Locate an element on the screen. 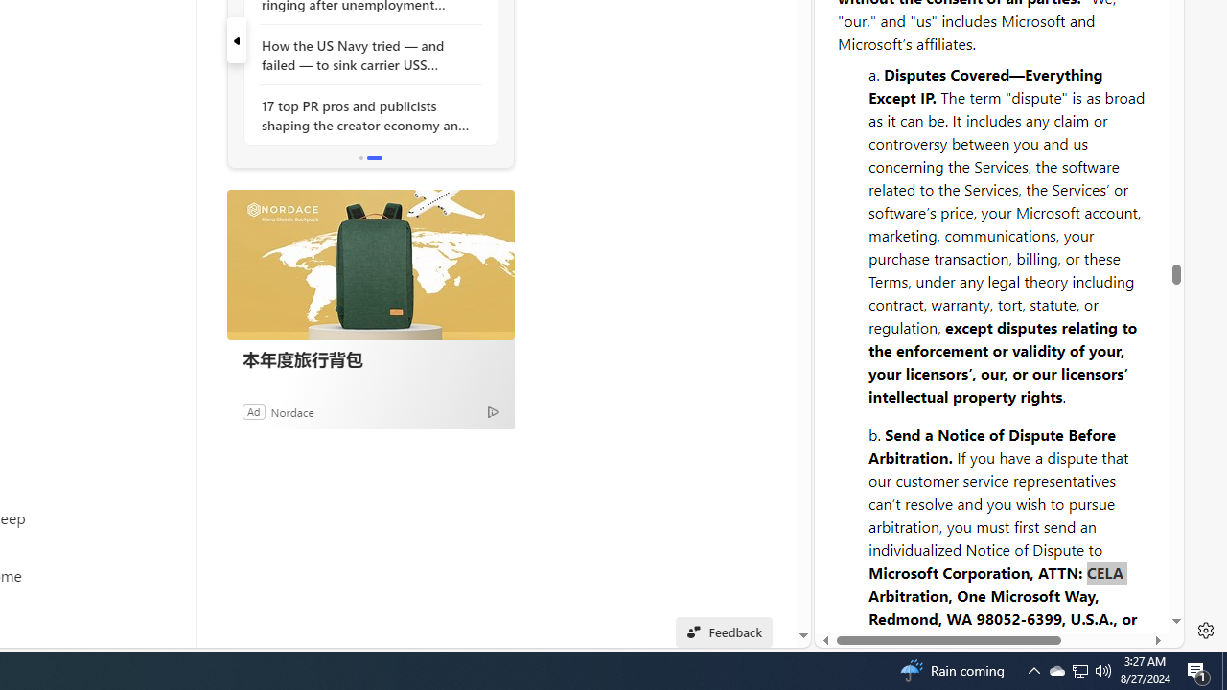  Advertise is located at coordinates (1024, 586).